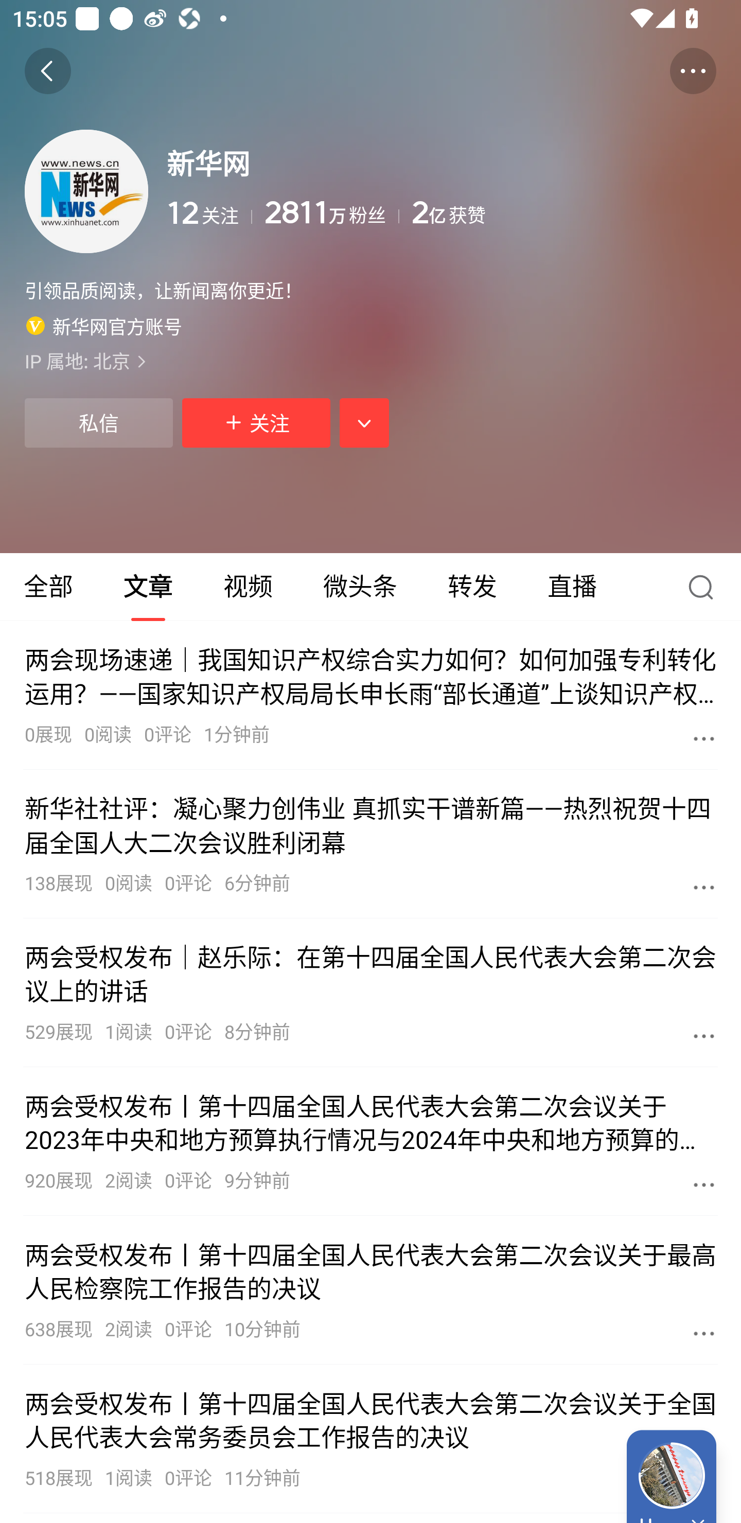  What do you see at coordinates (104, 326) in the screenshot?
I see `新华网官方账号` at bounding box center [104, 326].